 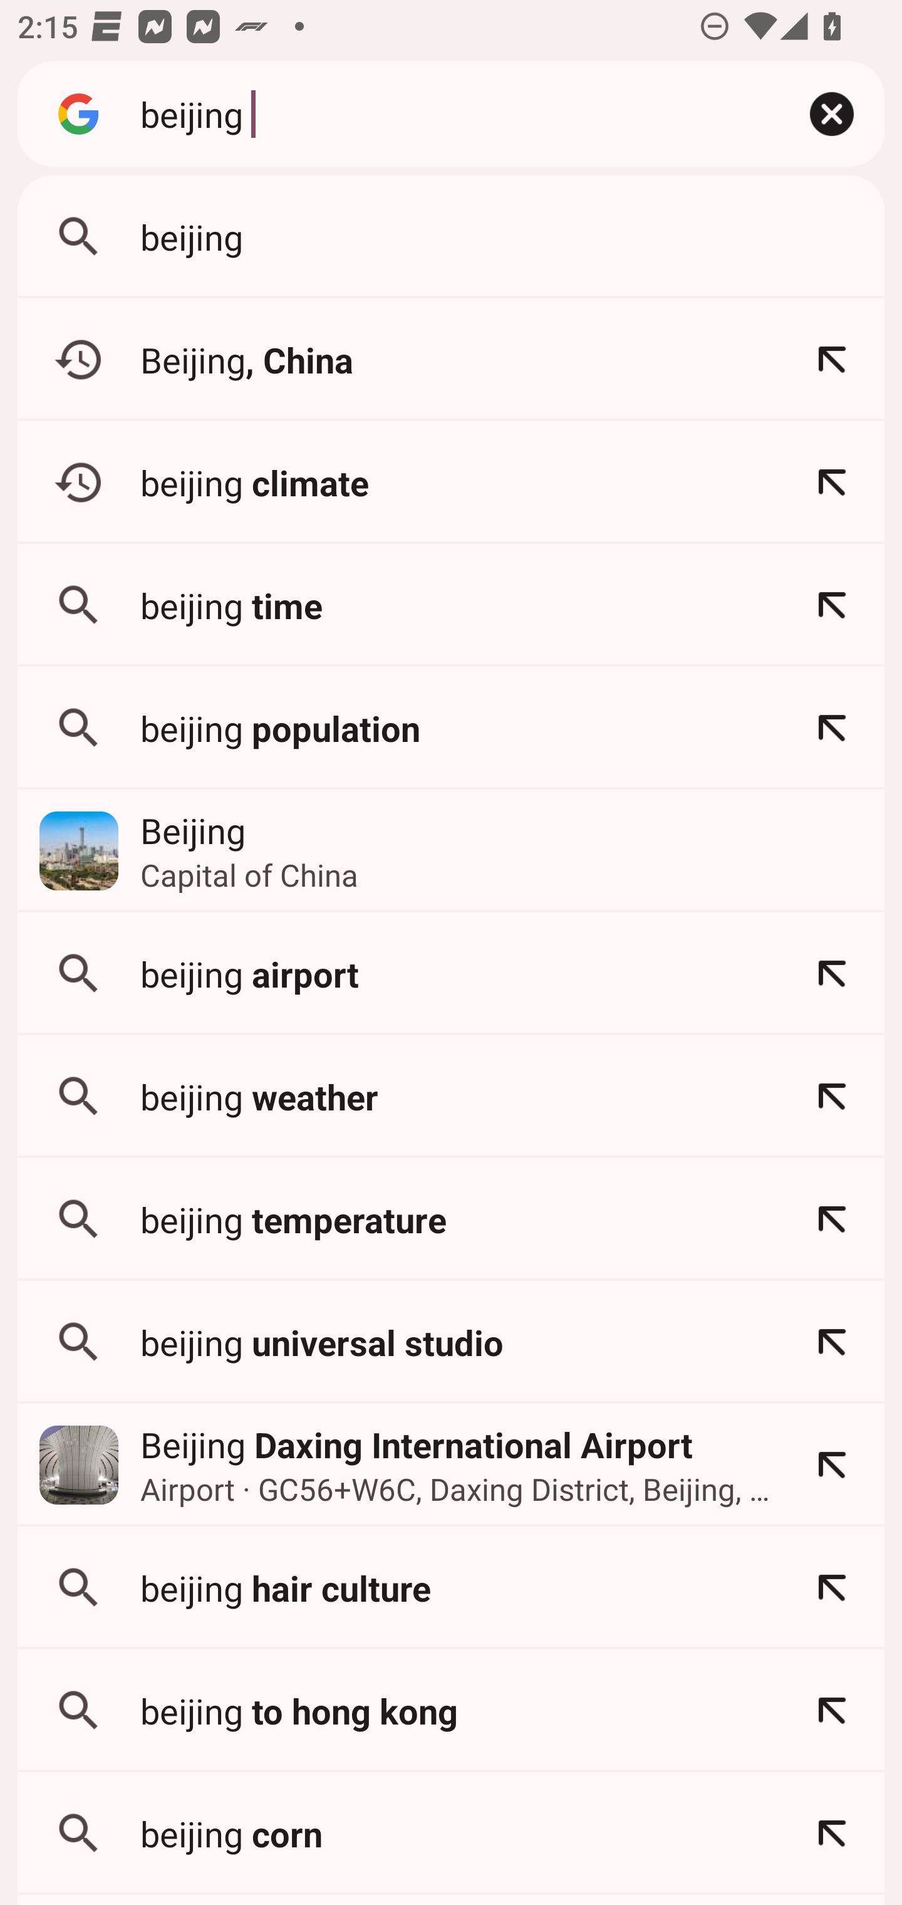 What do you see at coordinates (832, 605) in the screenshot?
I see `Refine: beijing time` at bounding box center [832, 605].